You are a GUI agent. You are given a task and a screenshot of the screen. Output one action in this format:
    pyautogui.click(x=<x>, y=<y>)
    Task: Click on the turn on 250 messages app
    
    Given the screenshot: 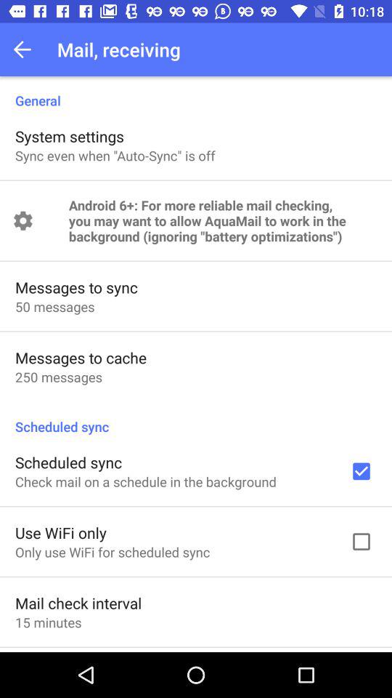 What is the action you would take?
    pyautogui.click(x=58, y=377)
    